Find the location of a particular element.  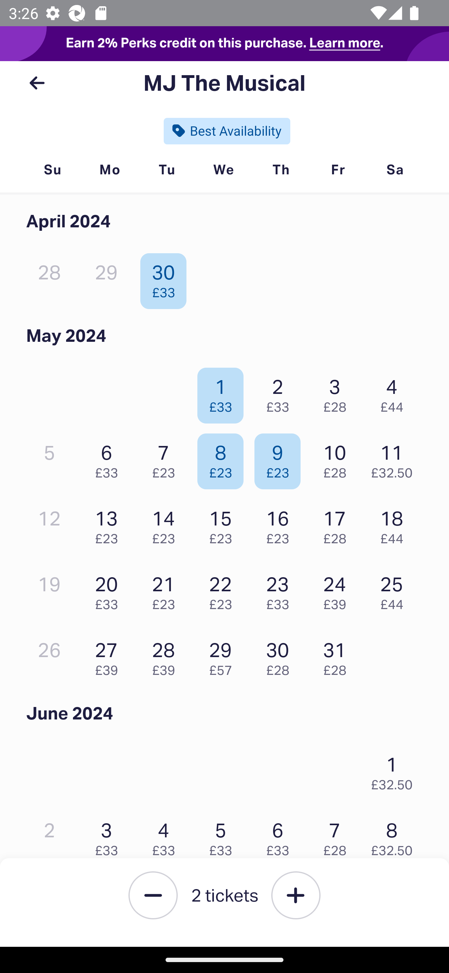

8 £32.50 is located at coordinates (395, 836).